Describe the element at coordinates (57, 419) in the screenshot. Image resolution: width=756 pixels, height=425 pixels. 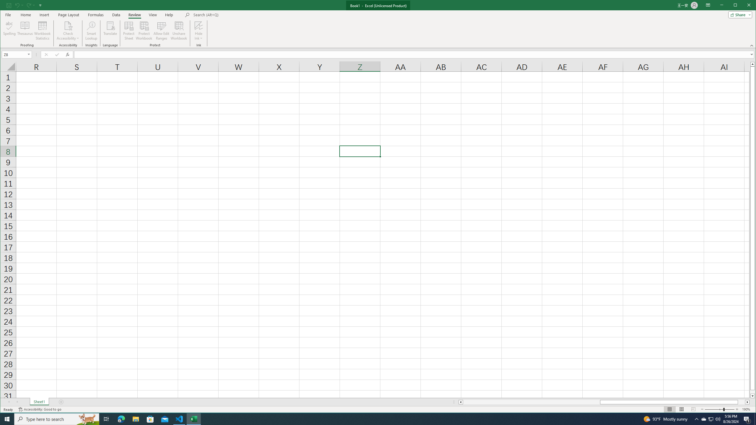
I see `Type here to search` at that location.